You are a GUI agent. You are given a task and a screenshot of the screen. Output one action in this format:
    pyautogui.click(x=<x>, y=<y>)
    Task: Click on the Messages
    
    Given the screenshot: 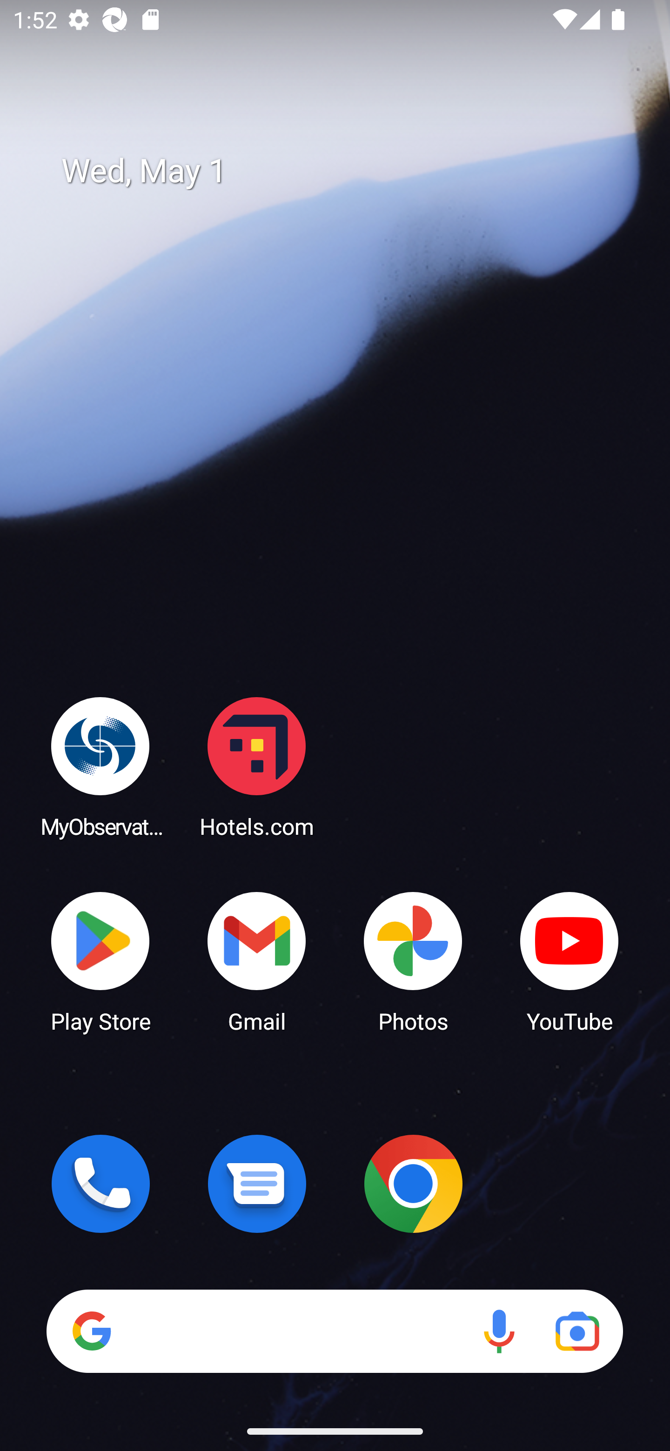 What is the action you would take?
    pyautogui.click(x=257, y=1184)
    